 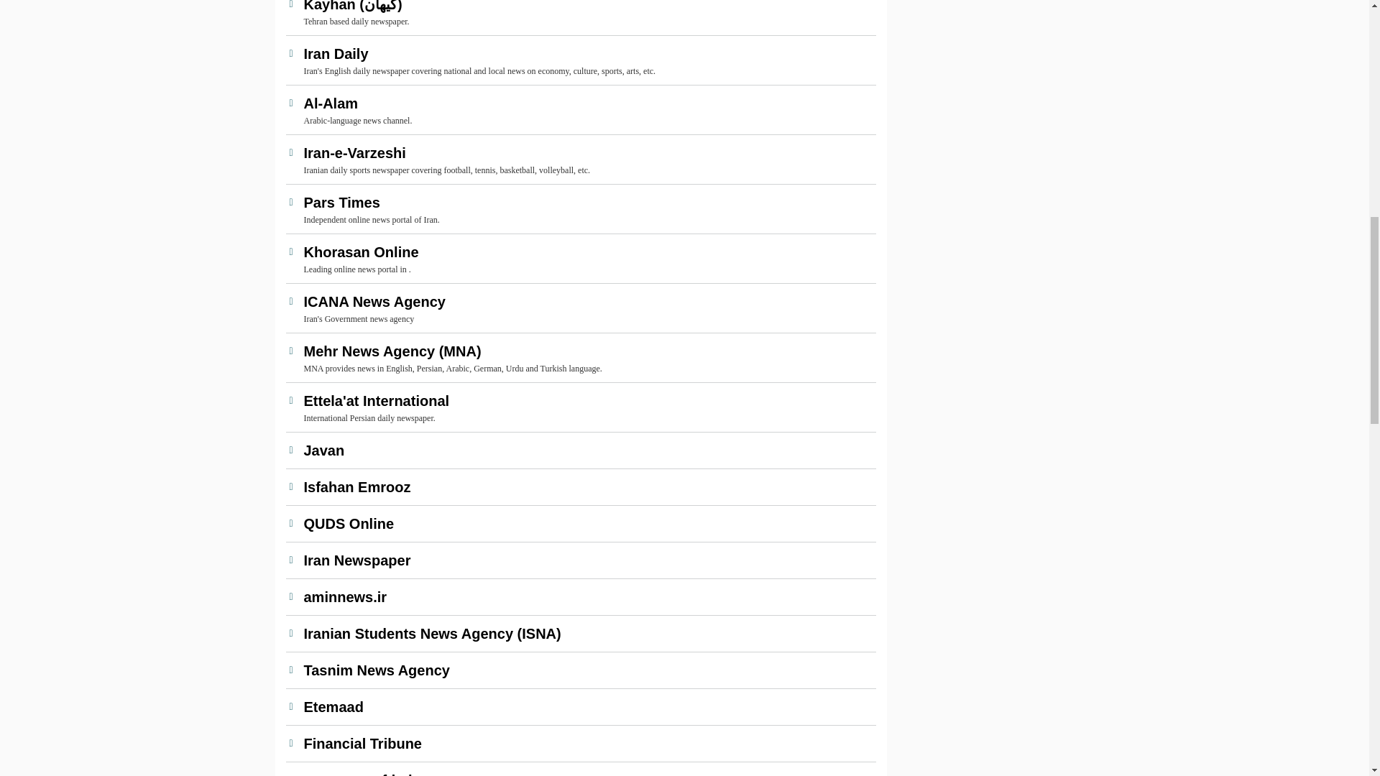 What do you see at coordinates (586, 670) in the screenshot?
I see `Tasnim News Agency` at bounding box center [586, 670].